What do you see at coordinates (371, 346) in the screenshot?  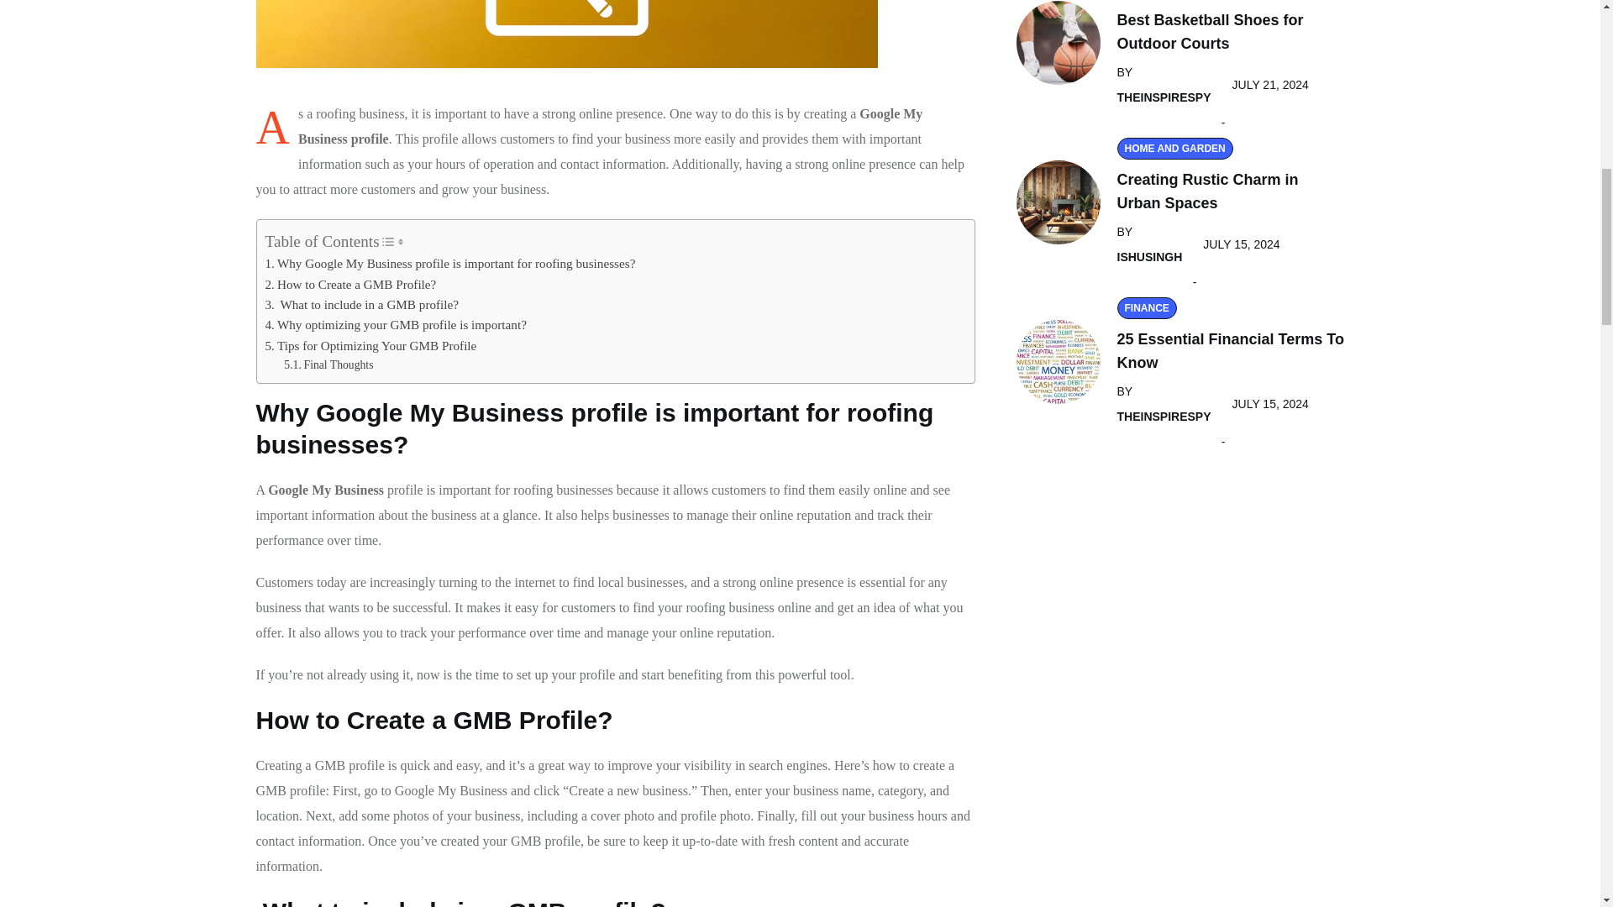 I see `Tips for Optimizing Your GMB Profile` at bounding box center [371, 346].